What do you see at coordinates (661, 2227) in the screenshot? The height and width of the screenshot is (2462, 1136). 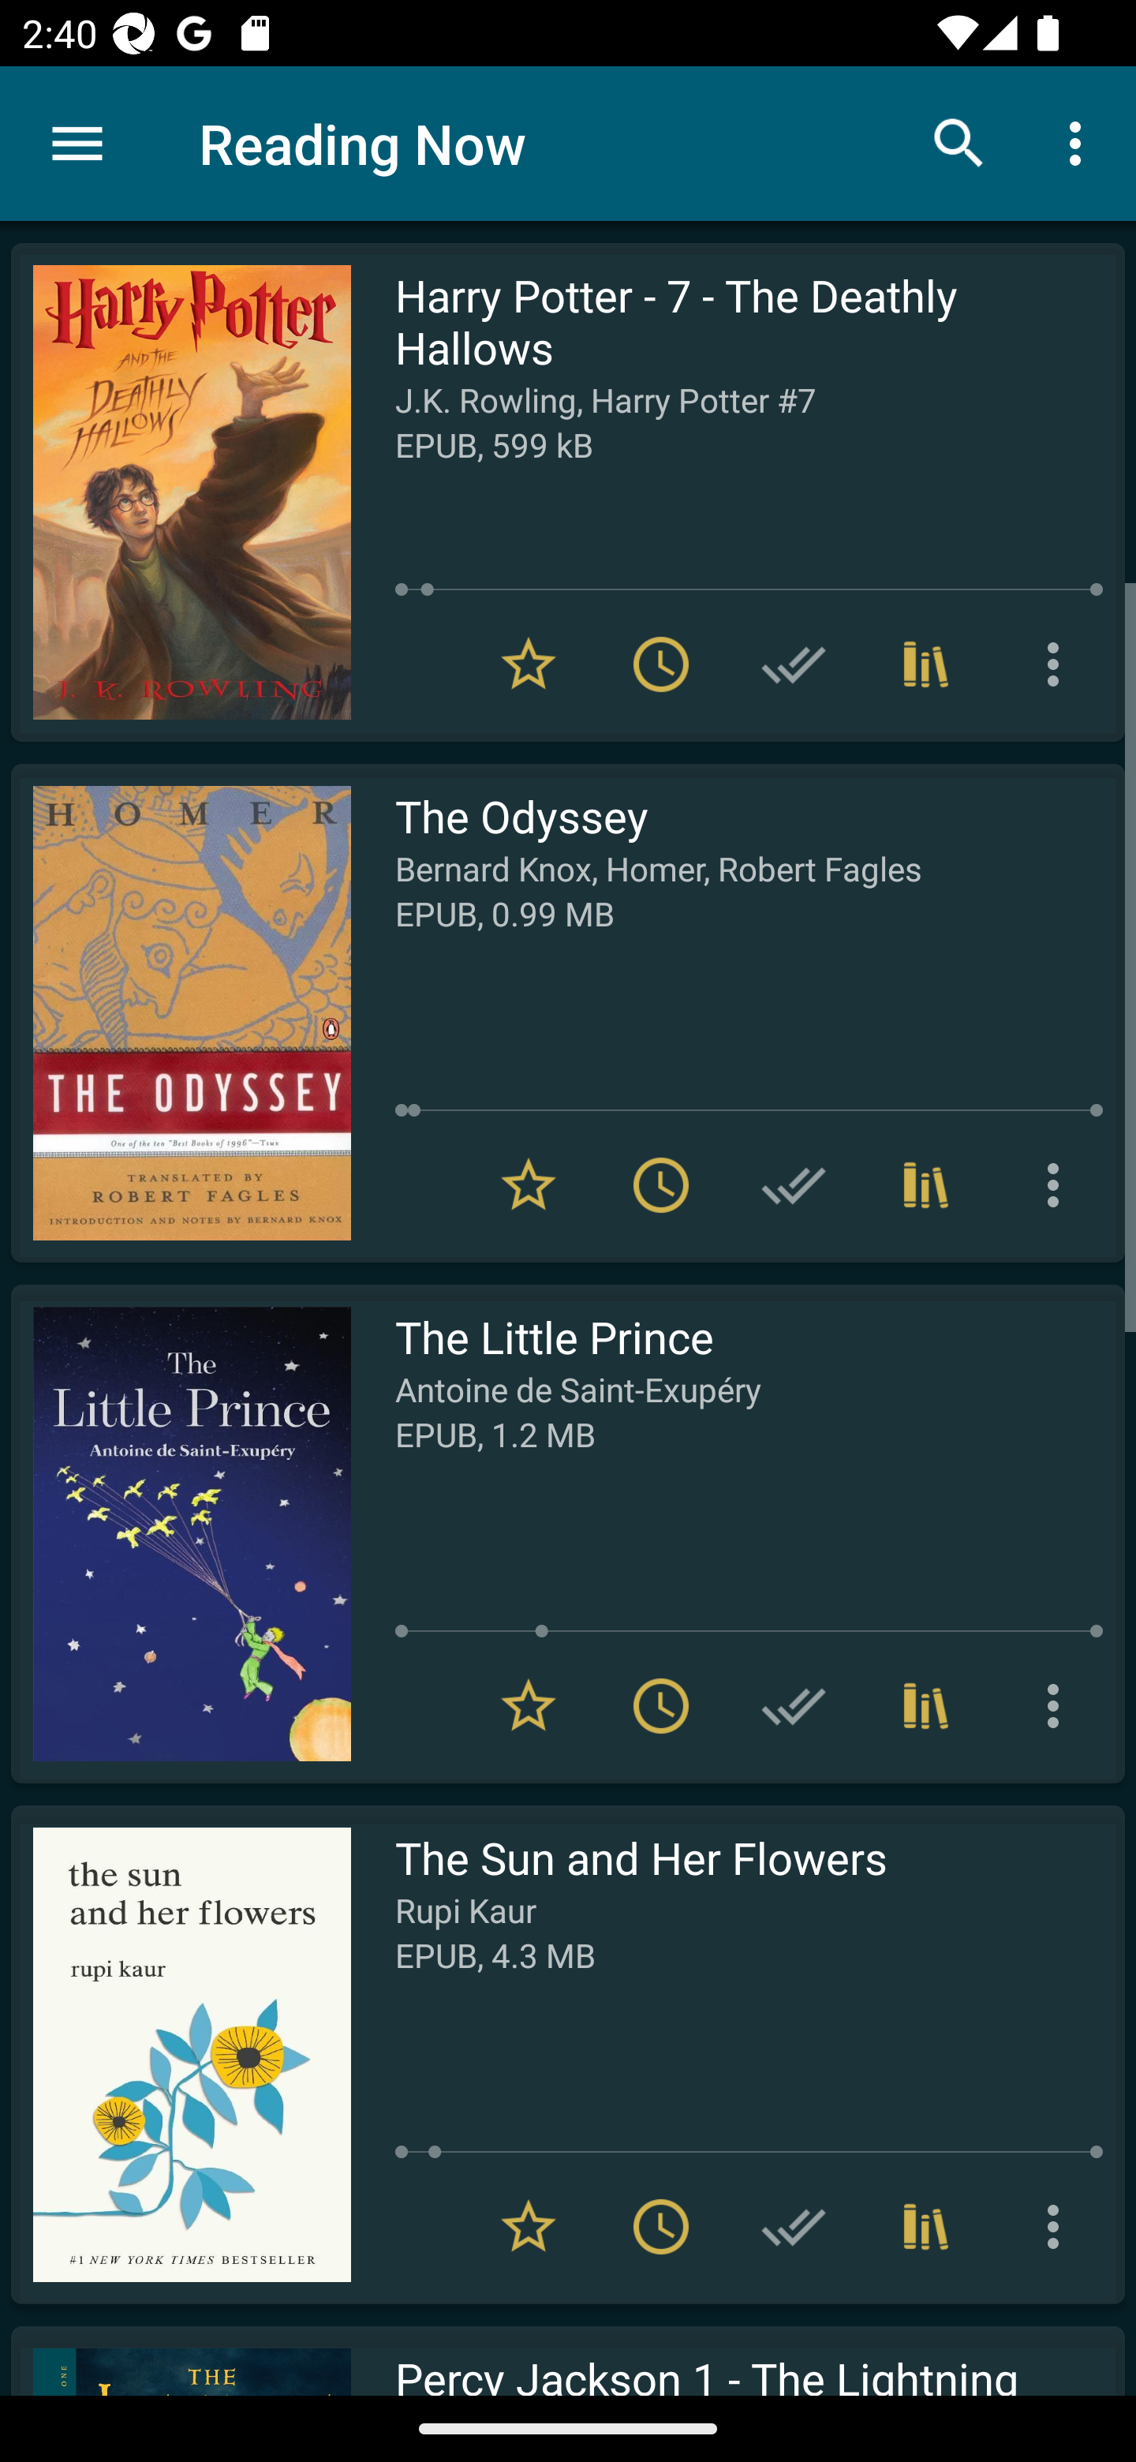 I see `Remove from To read` at bounding box center [661, 2227].